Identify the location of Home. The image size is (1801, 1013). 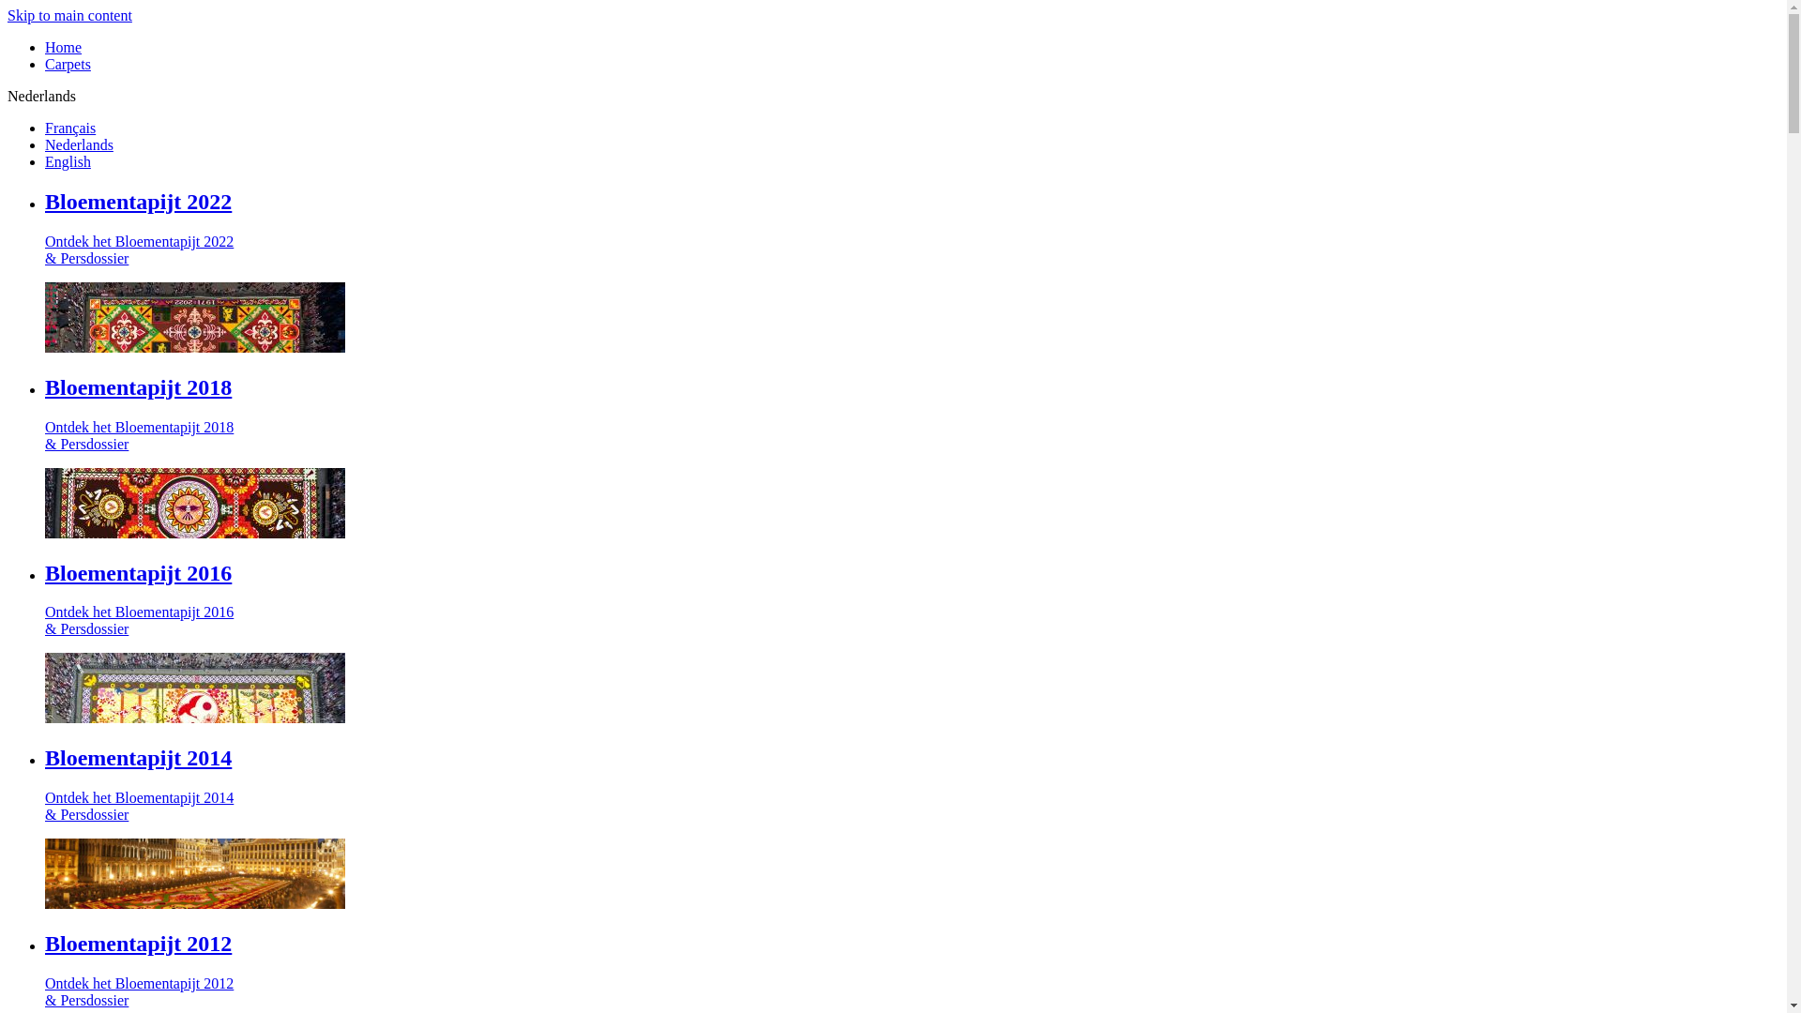
(64, 47).